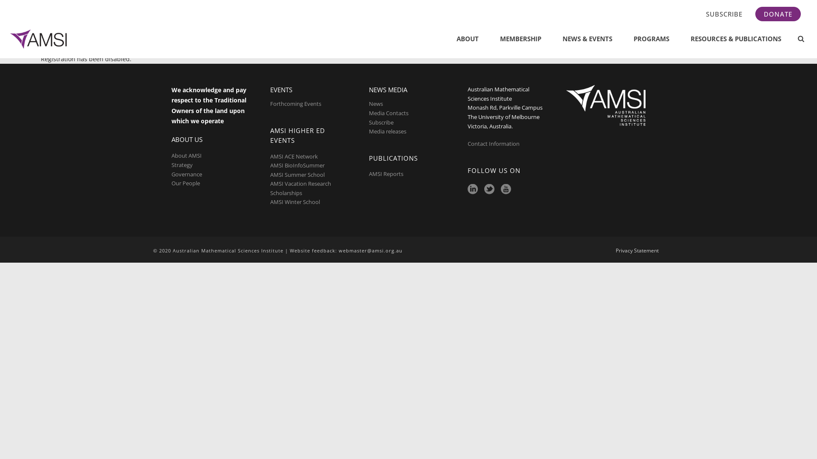 The image size is (817, 459). Describe the element at coordinates (294, 156) in the screenshot. I see `AMSI ACE Network` at that location.